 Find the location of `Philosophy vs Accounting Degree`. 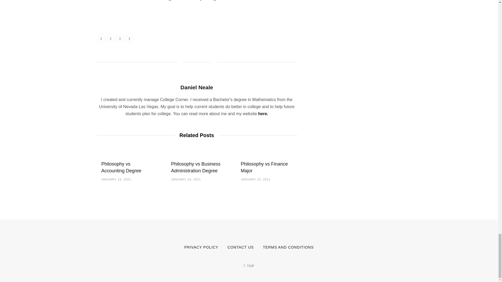

Philosophy vs Accounting Degree is located at coordinates (121, 167).